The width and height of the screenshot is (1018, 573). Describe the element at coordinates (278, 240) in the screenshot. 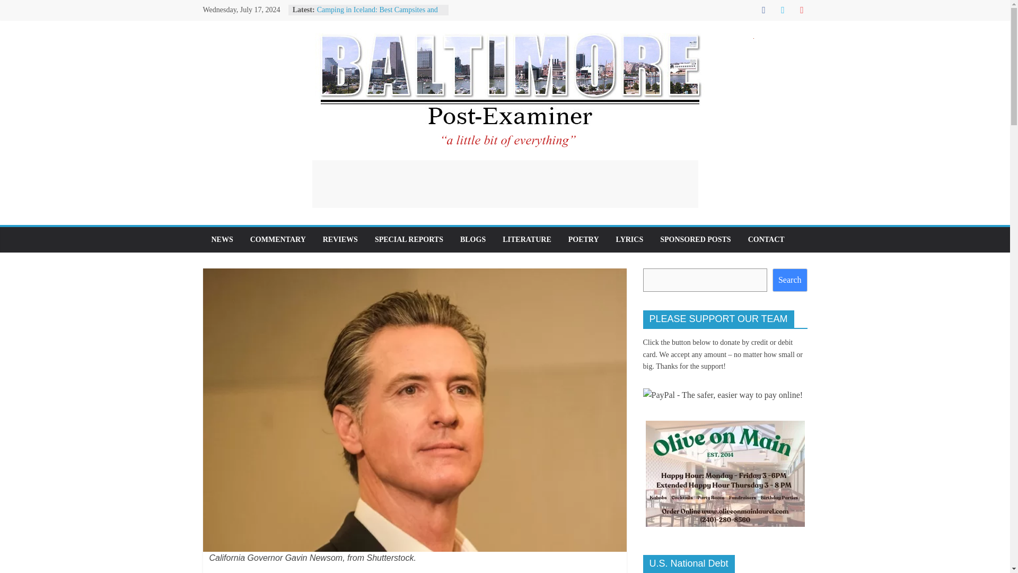

I see `COMMENTARY` at that location.